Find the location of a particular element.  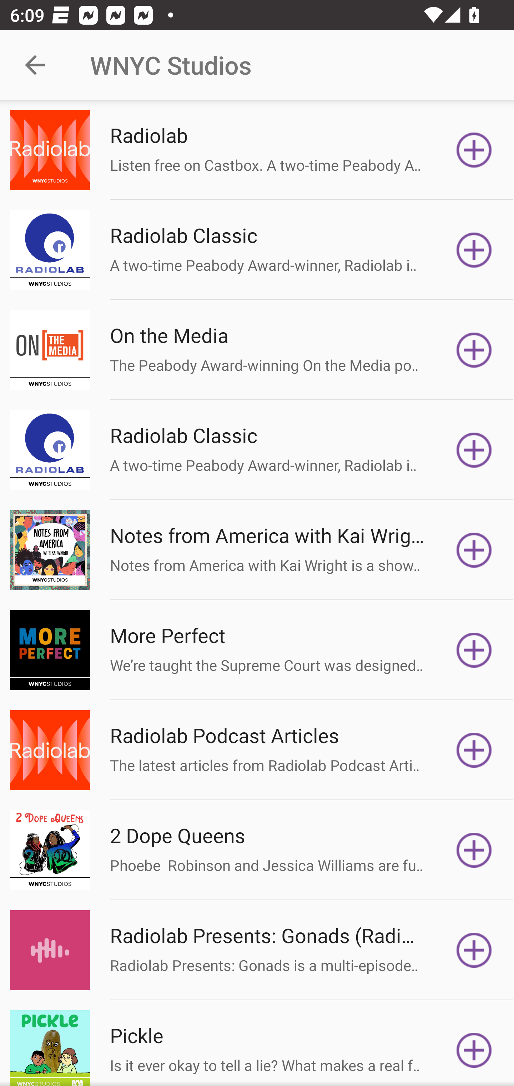

Subscribe is located at coordinates (474, 249).